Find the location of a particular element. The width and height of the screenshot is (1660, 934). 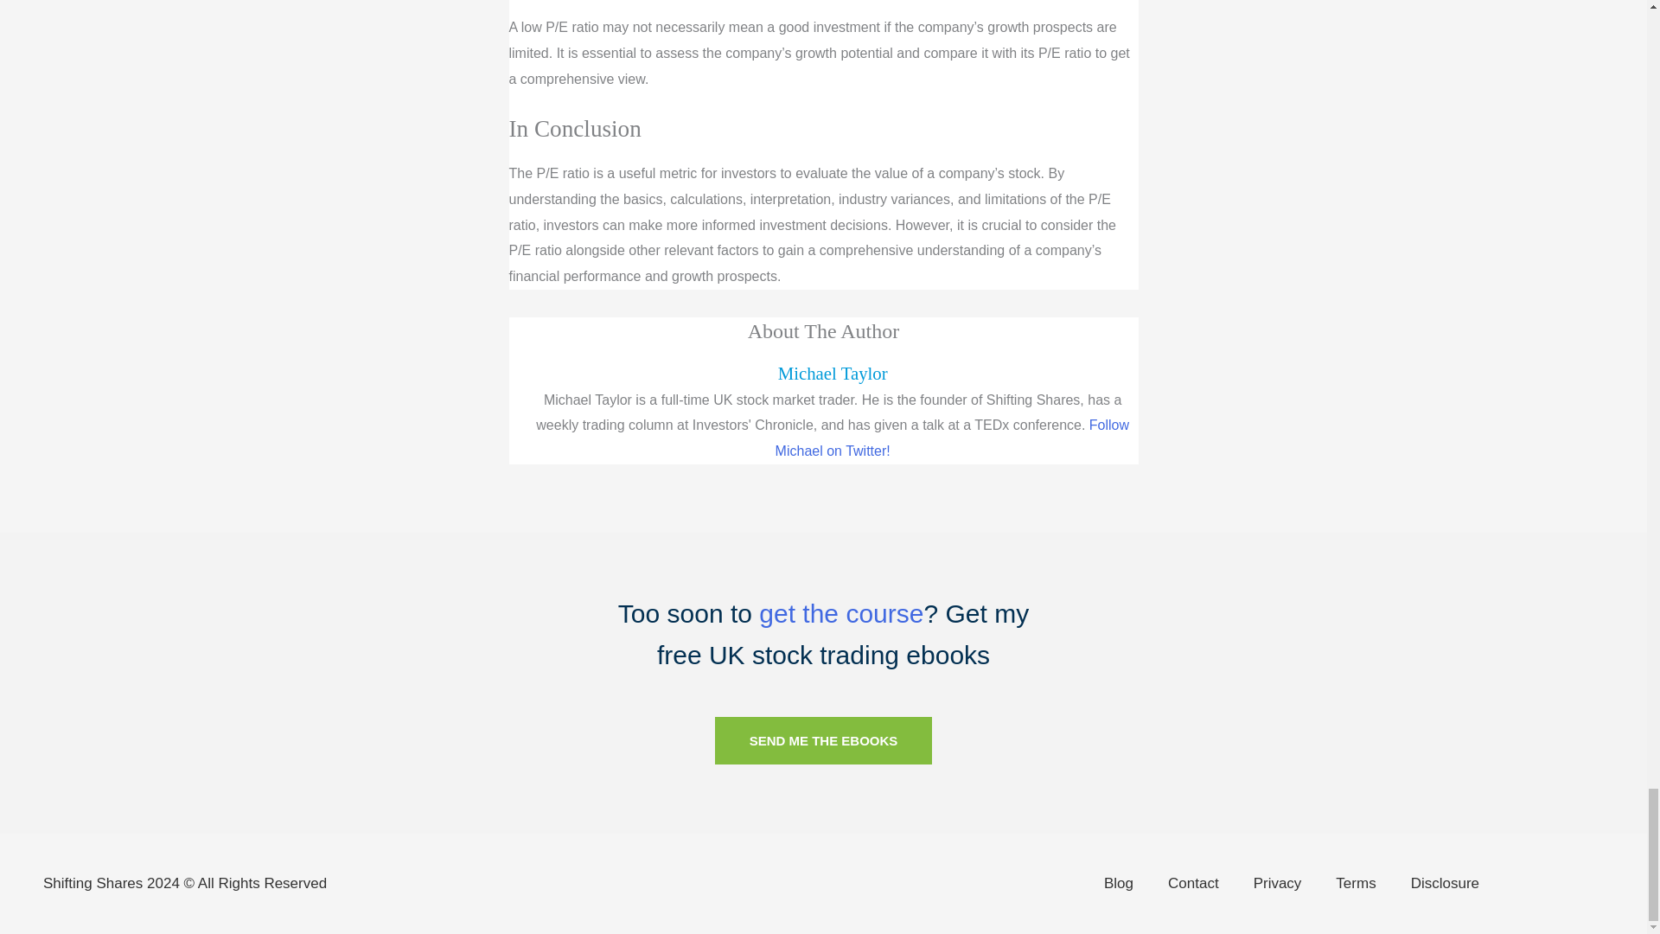

Privacy is located at coordinates (1278, 884).